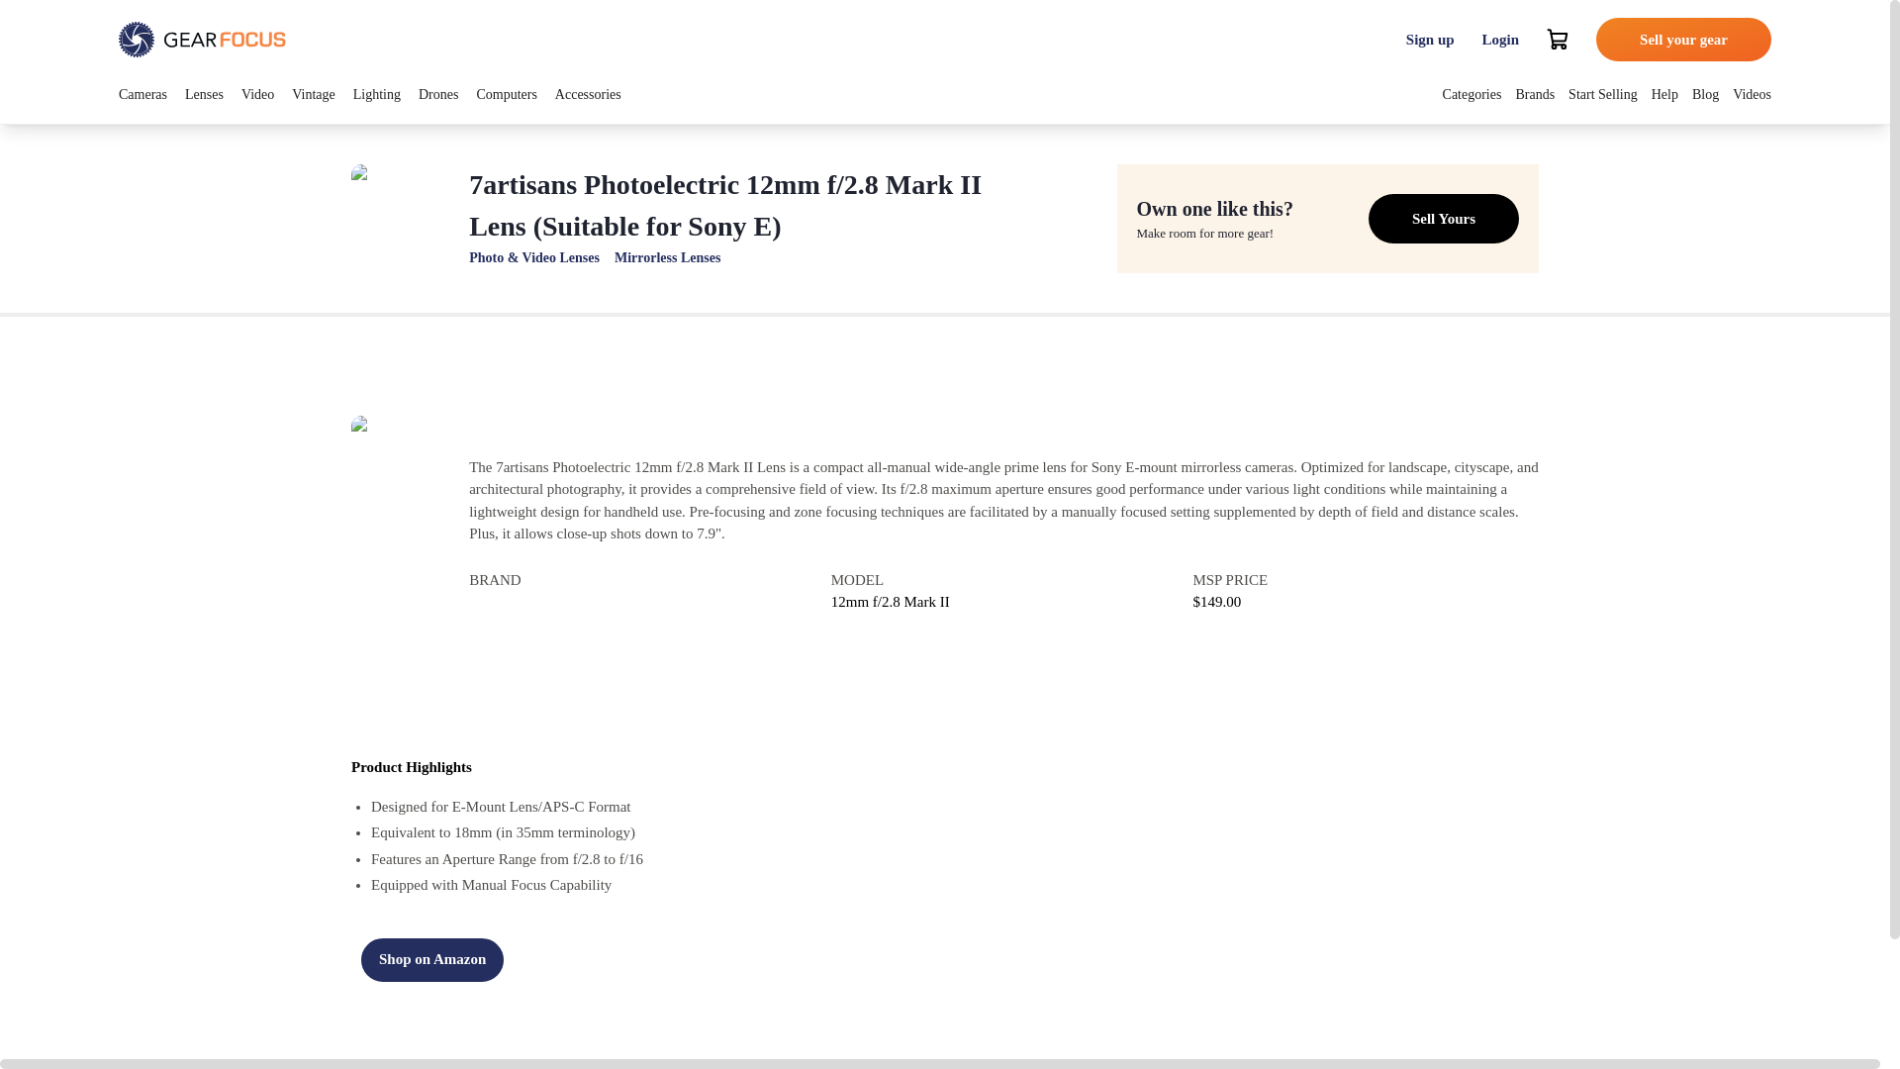 This screenshot has height=1069, width=1900. Describe the element at coordinates (1472, 93) in the screenshot. I see `Categories` at that location.